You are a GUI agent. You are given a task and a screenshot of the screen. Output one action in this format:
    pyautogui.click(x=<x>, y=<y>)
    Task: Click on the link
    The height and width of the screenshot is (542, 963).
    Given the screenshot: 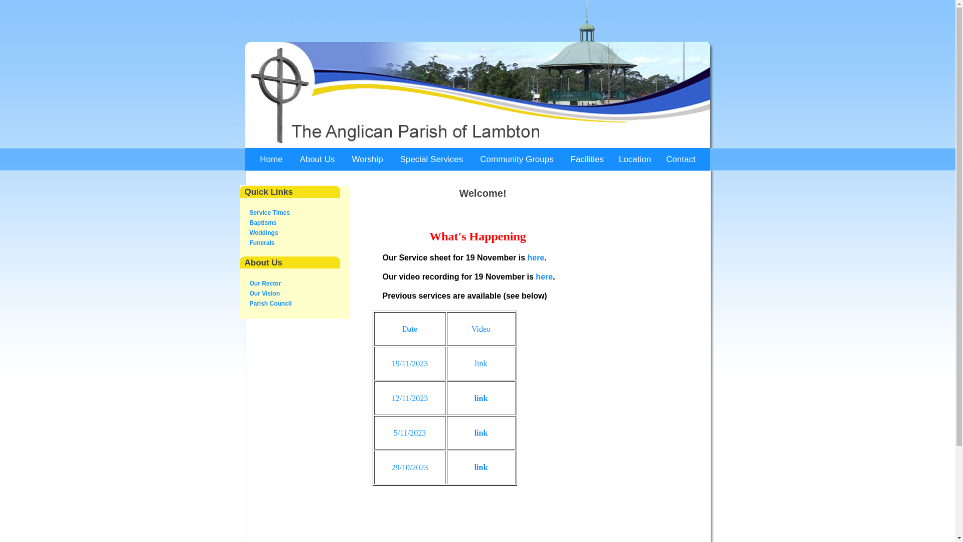 What is the action you would take?
    pyautogui.click(x=481, y=433)
    